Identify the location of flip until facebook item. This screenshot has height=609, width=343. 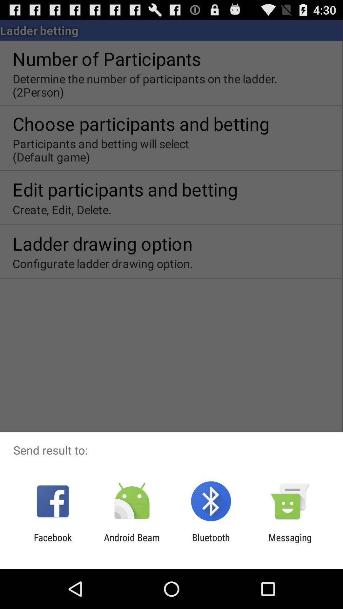
(53, 543).